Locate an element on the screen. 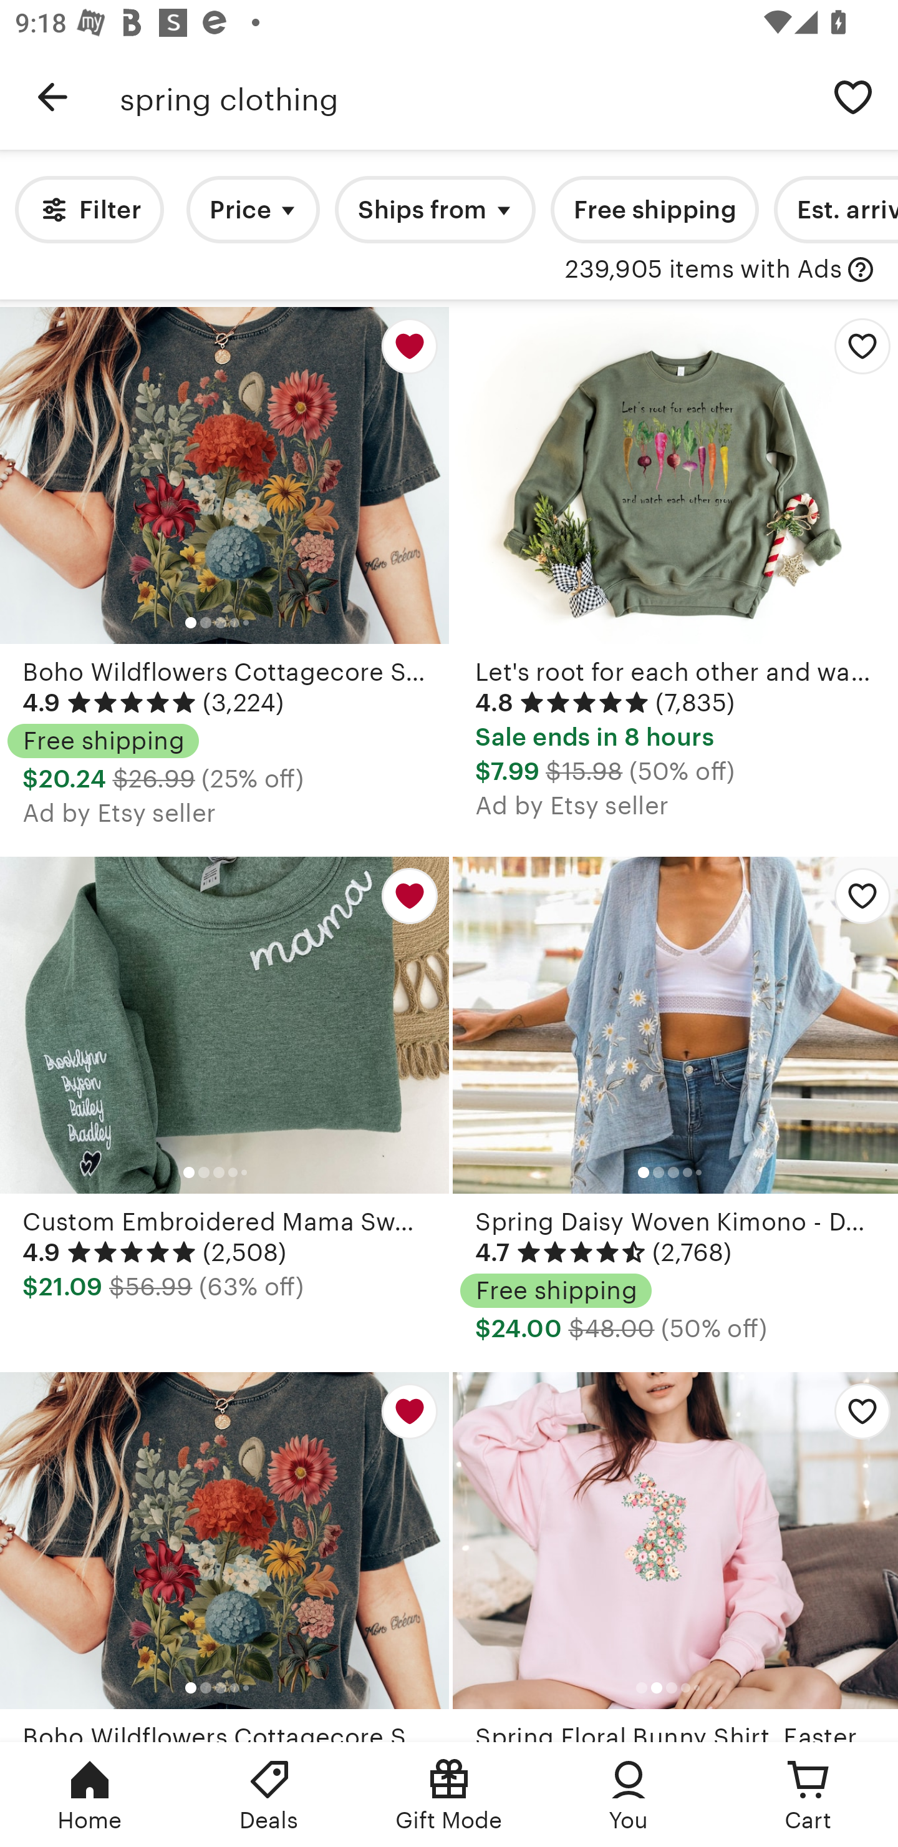 The height and width of the screenshot is (1847, 898). Save search is located at coordinates (853, 96).